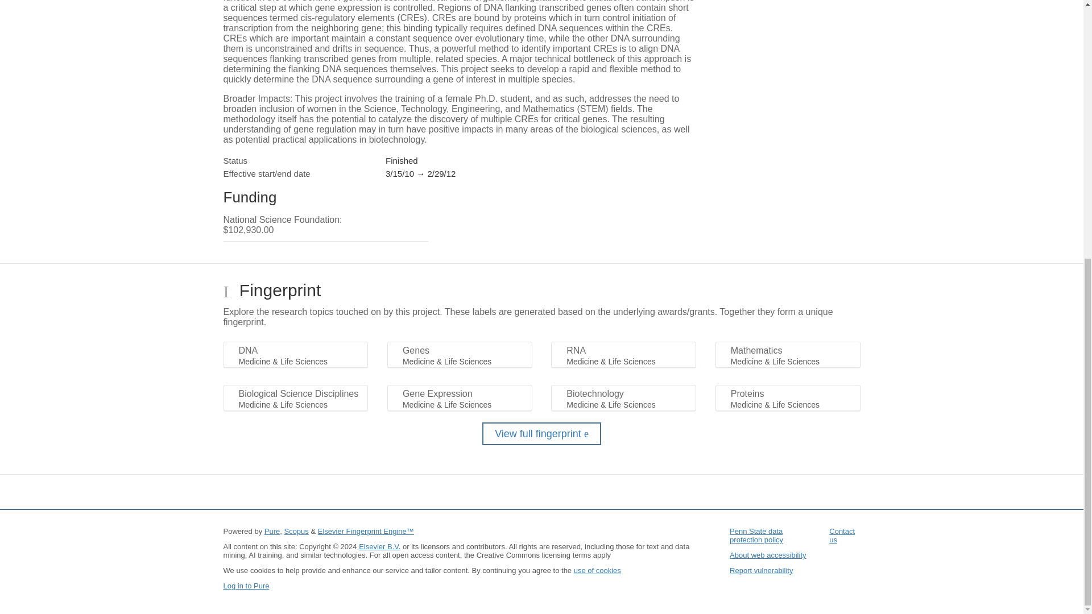 The width and height of the screenshot is (1092, 614). Describe the element at coordinates (597, 570) in the screenshot. I see `use of cookies` at that location.